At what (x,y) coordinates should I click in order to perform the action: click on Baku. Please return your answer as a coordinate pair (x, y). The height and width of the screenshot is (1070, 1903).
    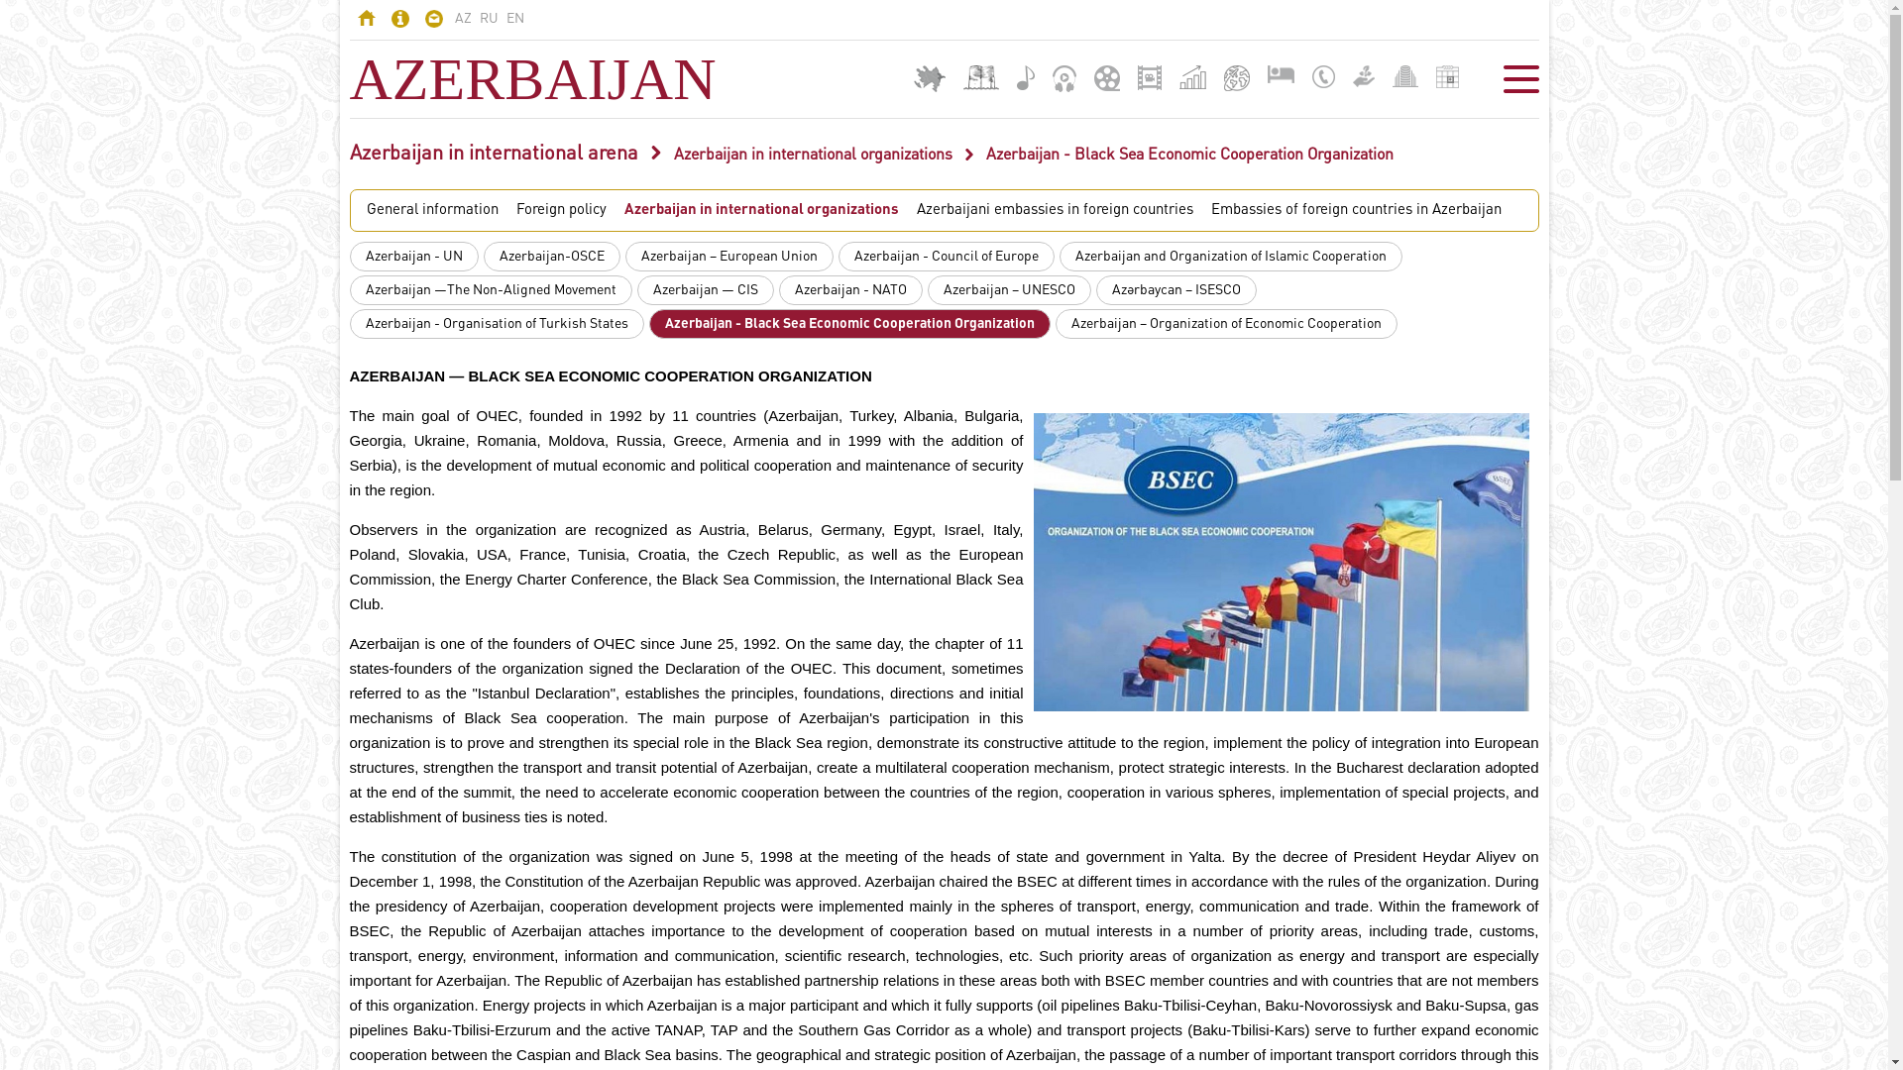
    Looking at the image, I should click on (981, 77).